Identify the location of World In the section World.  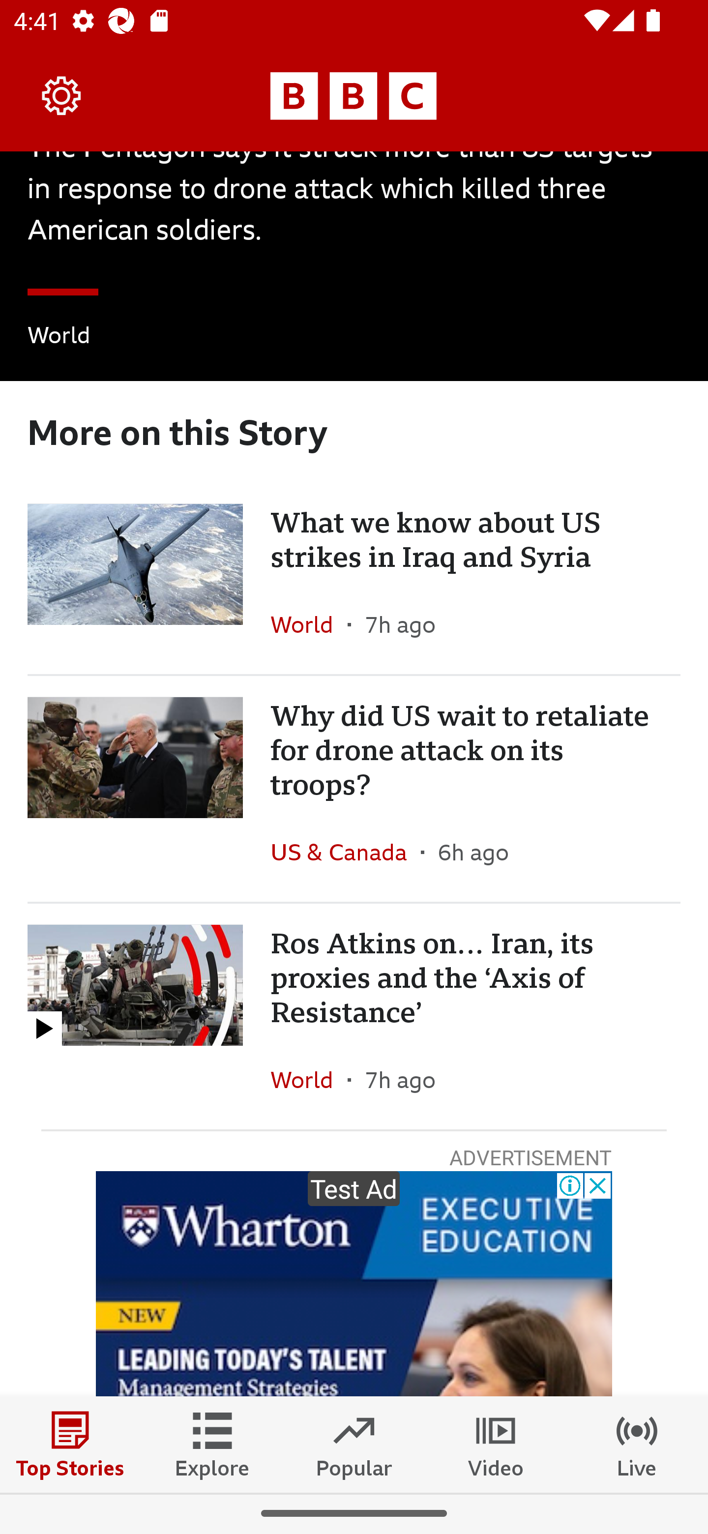
(309, 624).